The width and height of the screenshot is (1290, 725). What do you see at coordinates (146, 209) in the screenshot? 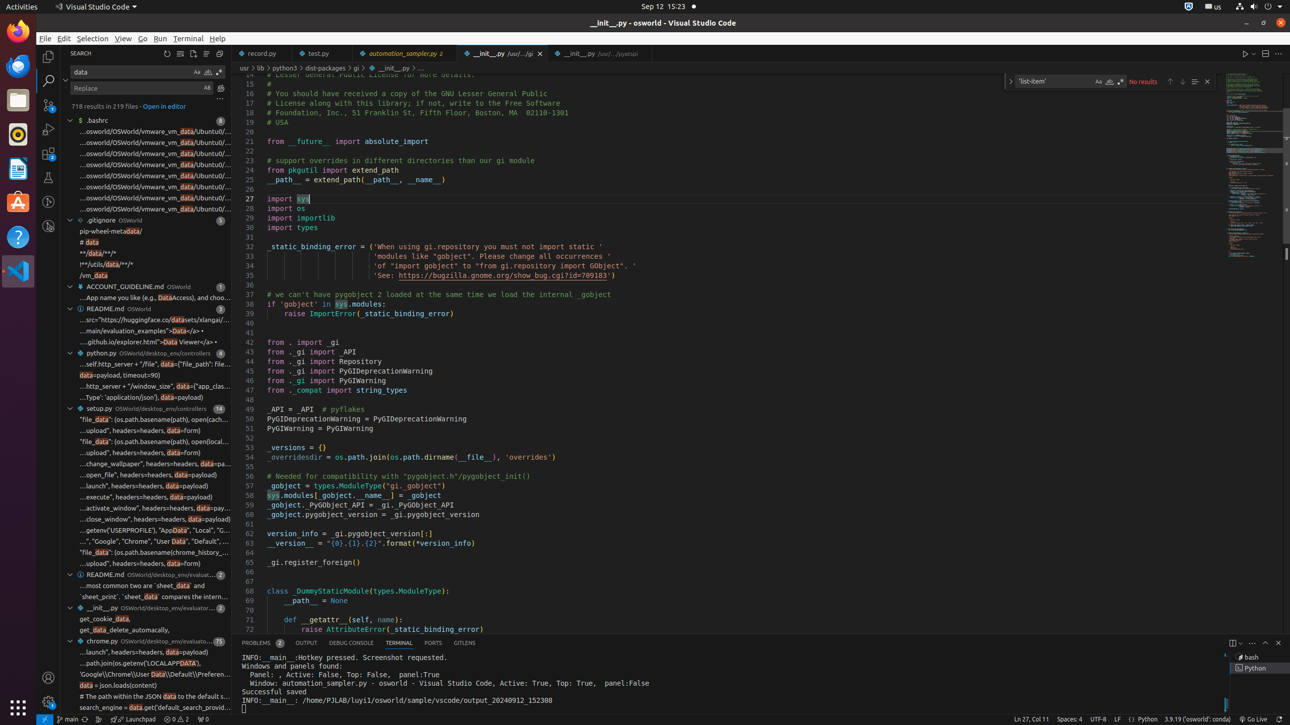
I see `' VM_PATH="/home/PJLAB/luyi1/osworld/OSWorld/vmware_vm_data/Ubuntu0/Ubuntu0.vmx"' at column 58 found data` at bounding box center [146, 209].